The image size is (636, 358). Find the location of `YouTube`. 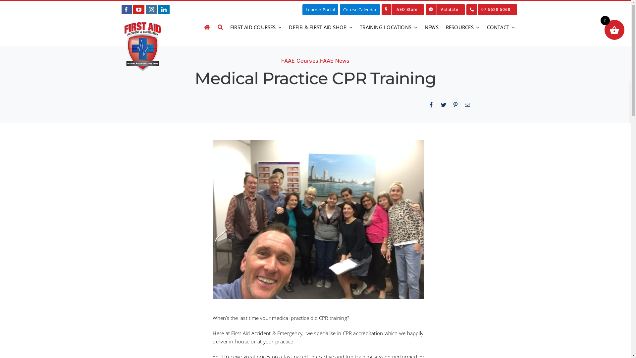

YouTube is located at coordinates (139, 10).